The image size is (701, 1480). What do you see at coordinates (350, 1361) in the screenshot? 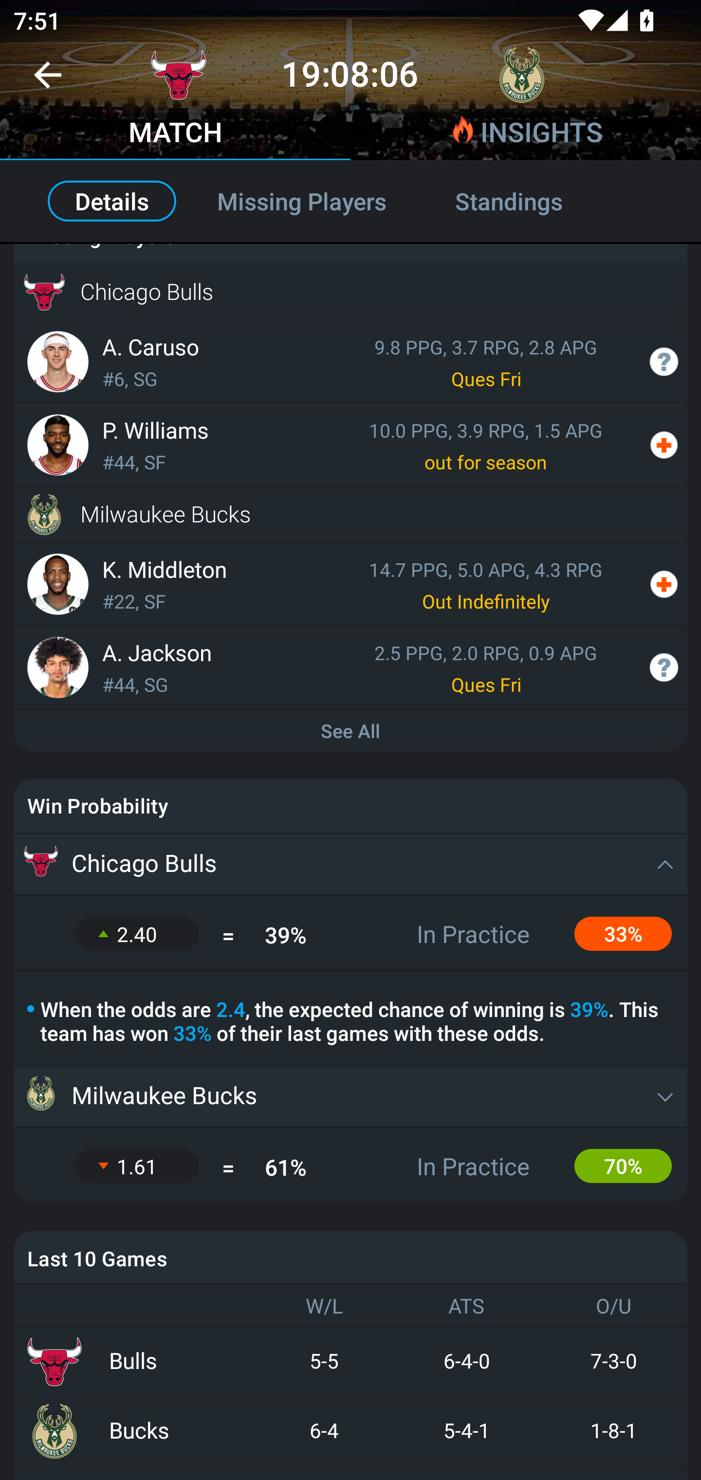
I see `Bulls 5-5 6-4-0 7-3-0` at bounding box center [350, 1361].